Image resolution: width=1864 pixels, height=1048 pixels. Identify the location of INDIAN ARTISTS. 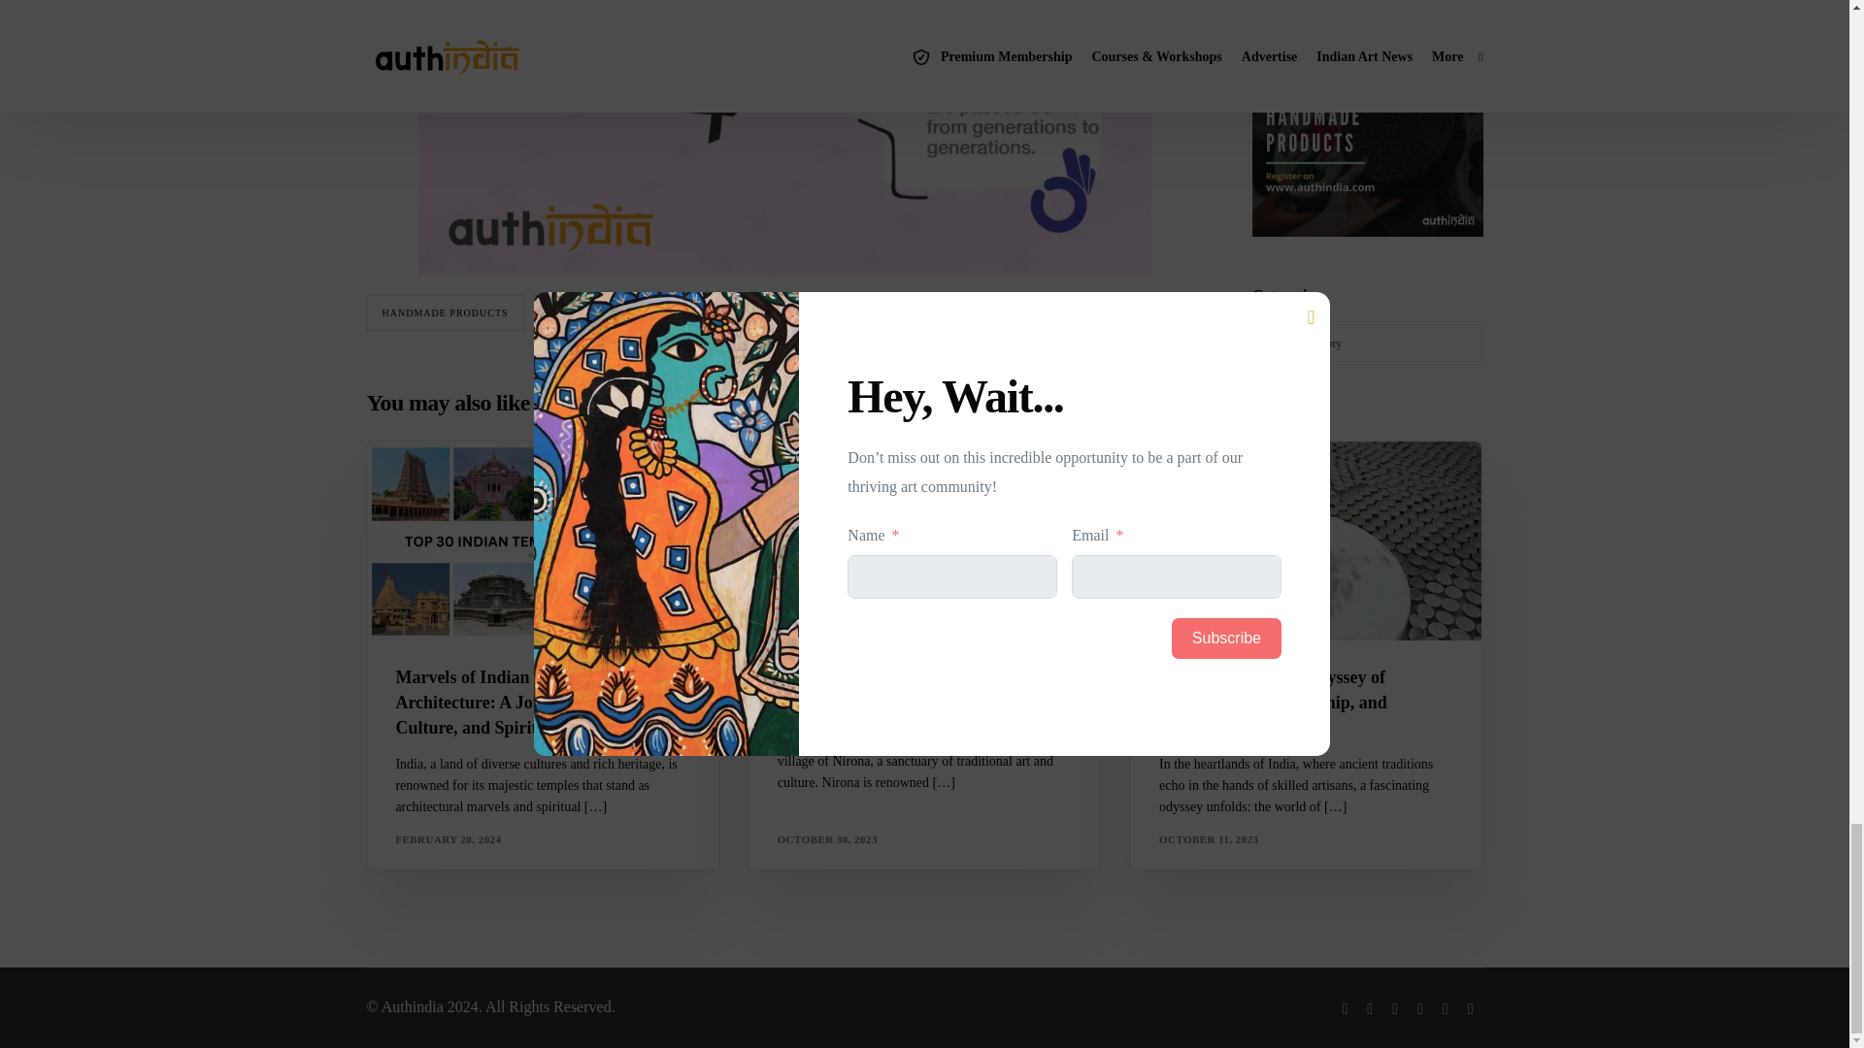
(593, 312).